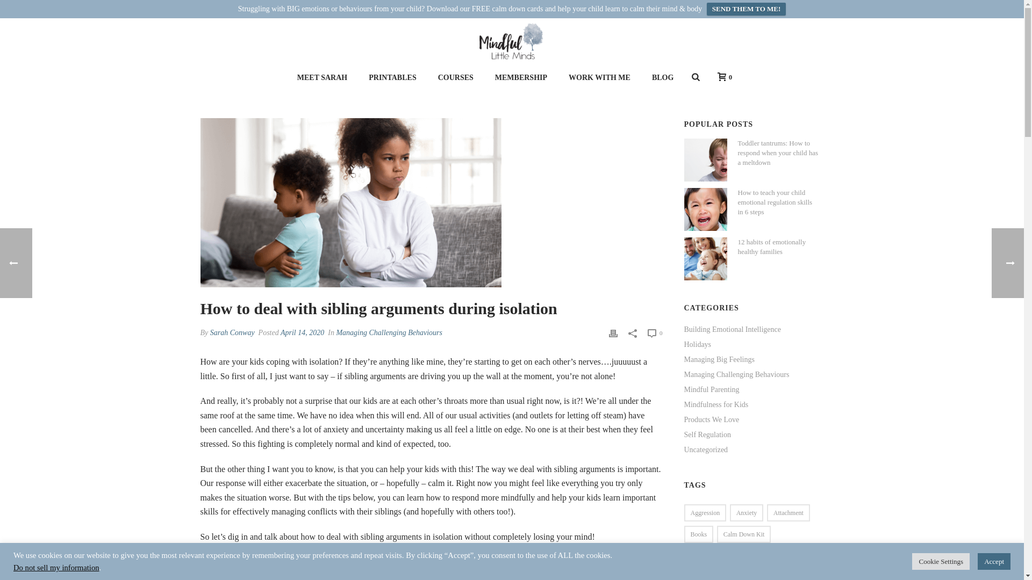 The width and height of the screenshot is (1032, 580). What do you see at coordinates (521, 77) in the screenshot?
I see `MEMBERSHIP` at bounding box center [521, 77].